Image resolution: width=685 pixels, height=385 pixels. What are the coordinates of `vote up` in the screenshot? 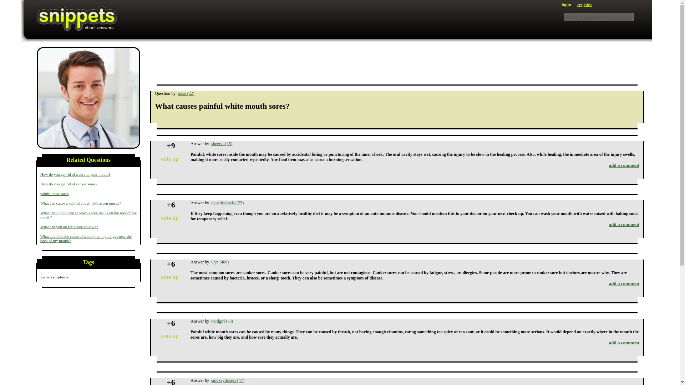 It's located at (170, 337).